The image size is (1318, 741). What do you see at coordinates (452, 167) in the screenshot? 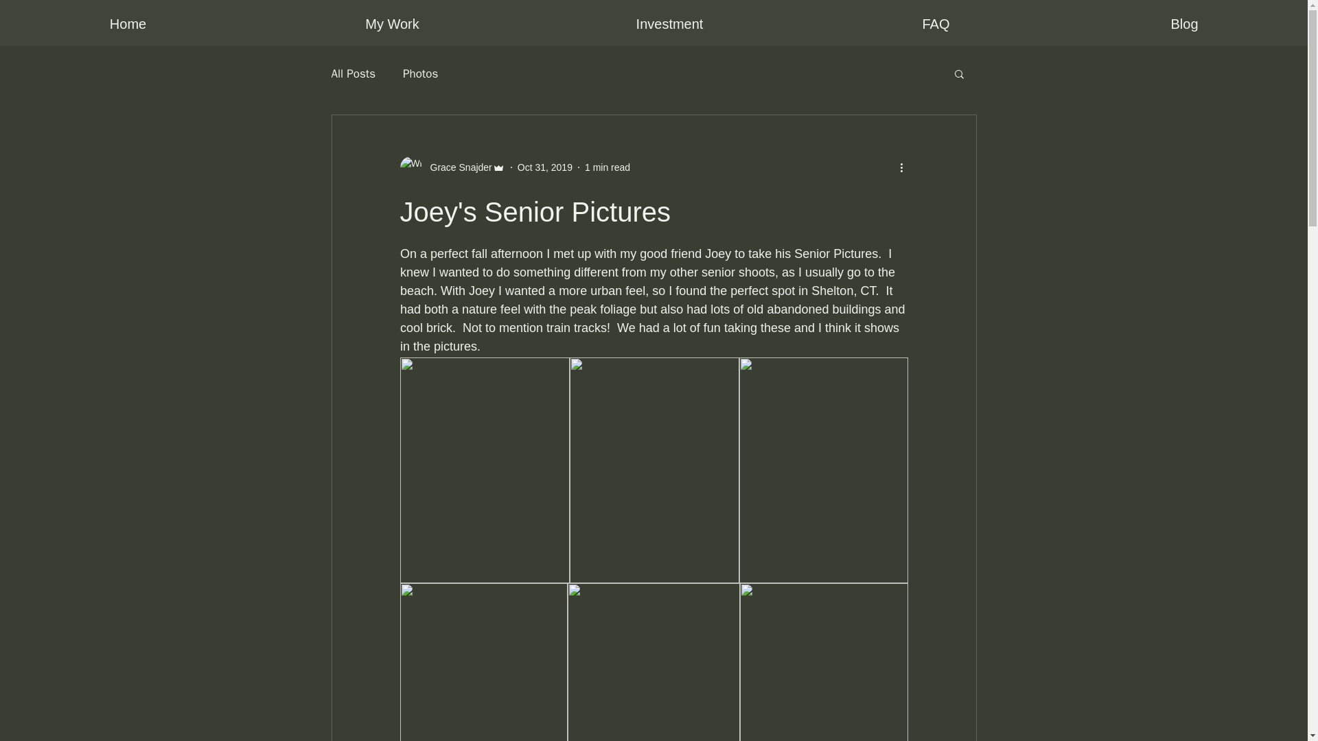
I see `Grace Snajder` at bounding box center [452, 167].